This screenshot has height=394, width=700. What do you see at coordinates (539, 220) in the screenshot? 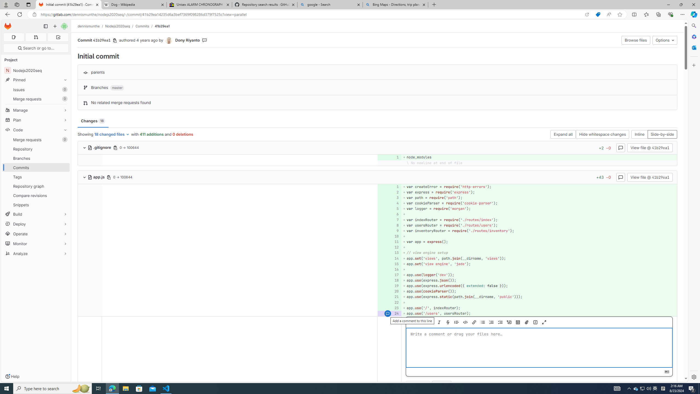
I see `+ var indexRouter = require('./routes/index'); ` at bounding box center [539, 220].